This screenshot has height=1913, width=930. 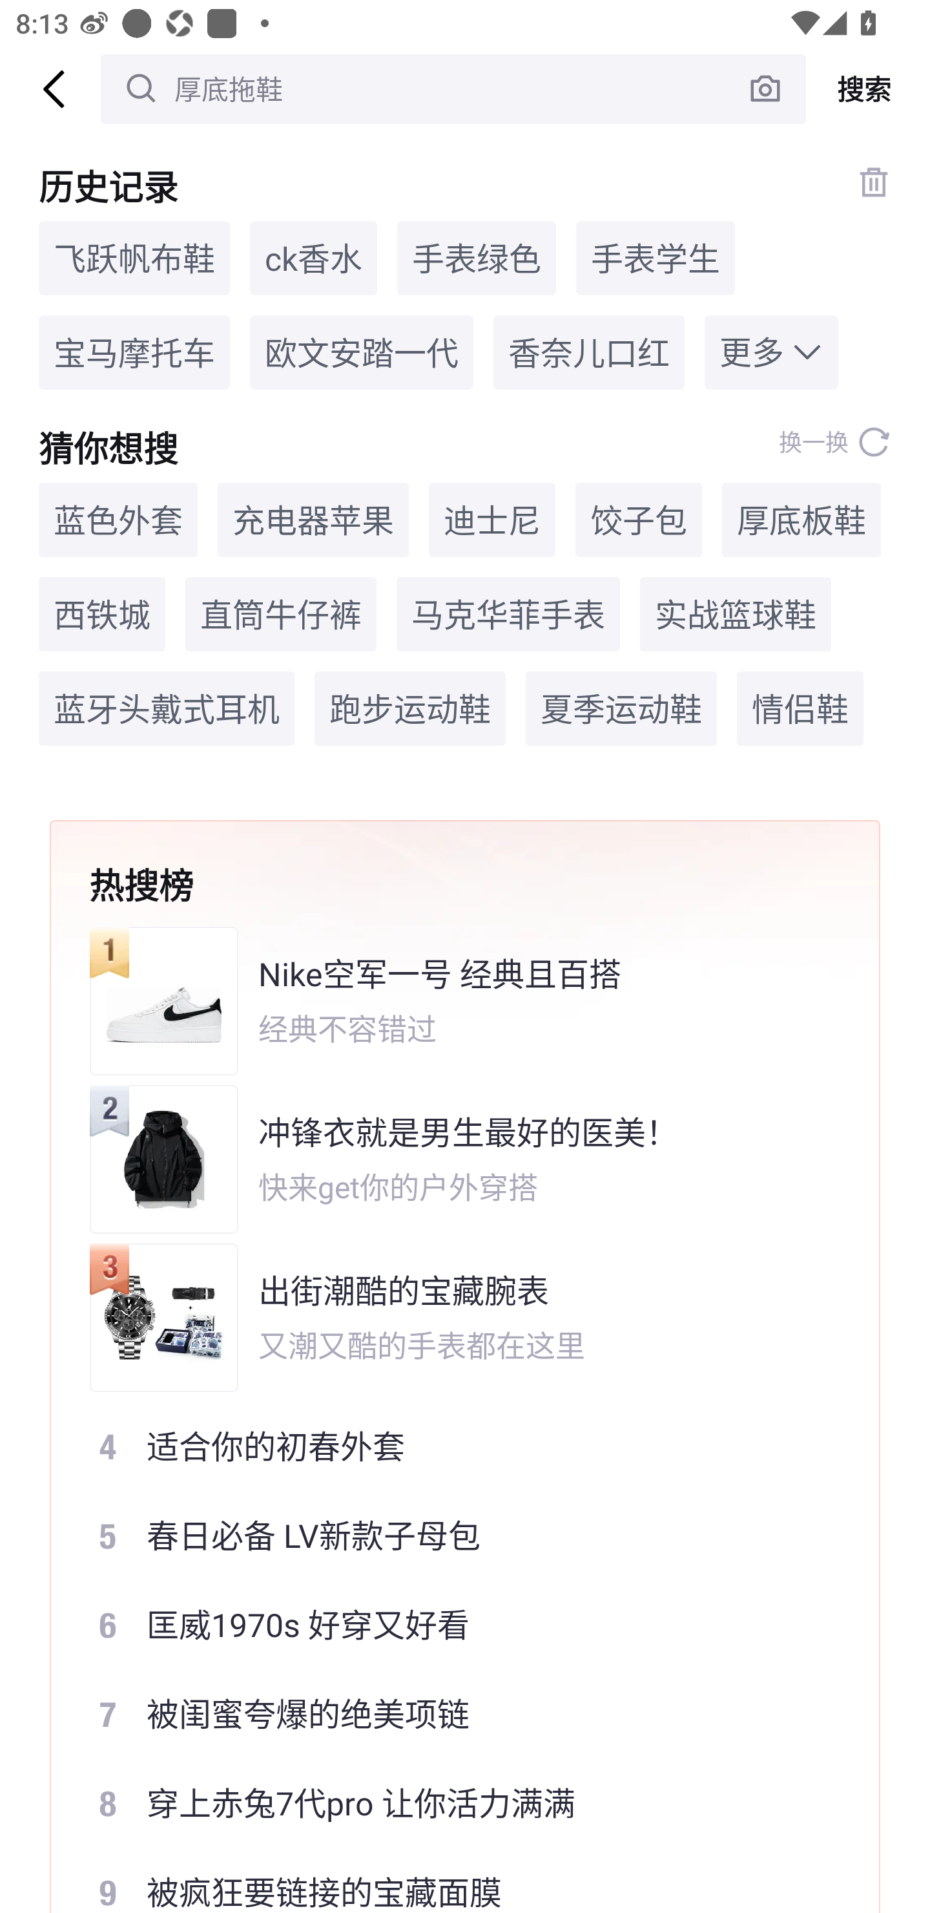 What do you see at coordinates (735, 615) in the screenshot?
I see `实战篮球鞋` at bounding box center [735, 615].